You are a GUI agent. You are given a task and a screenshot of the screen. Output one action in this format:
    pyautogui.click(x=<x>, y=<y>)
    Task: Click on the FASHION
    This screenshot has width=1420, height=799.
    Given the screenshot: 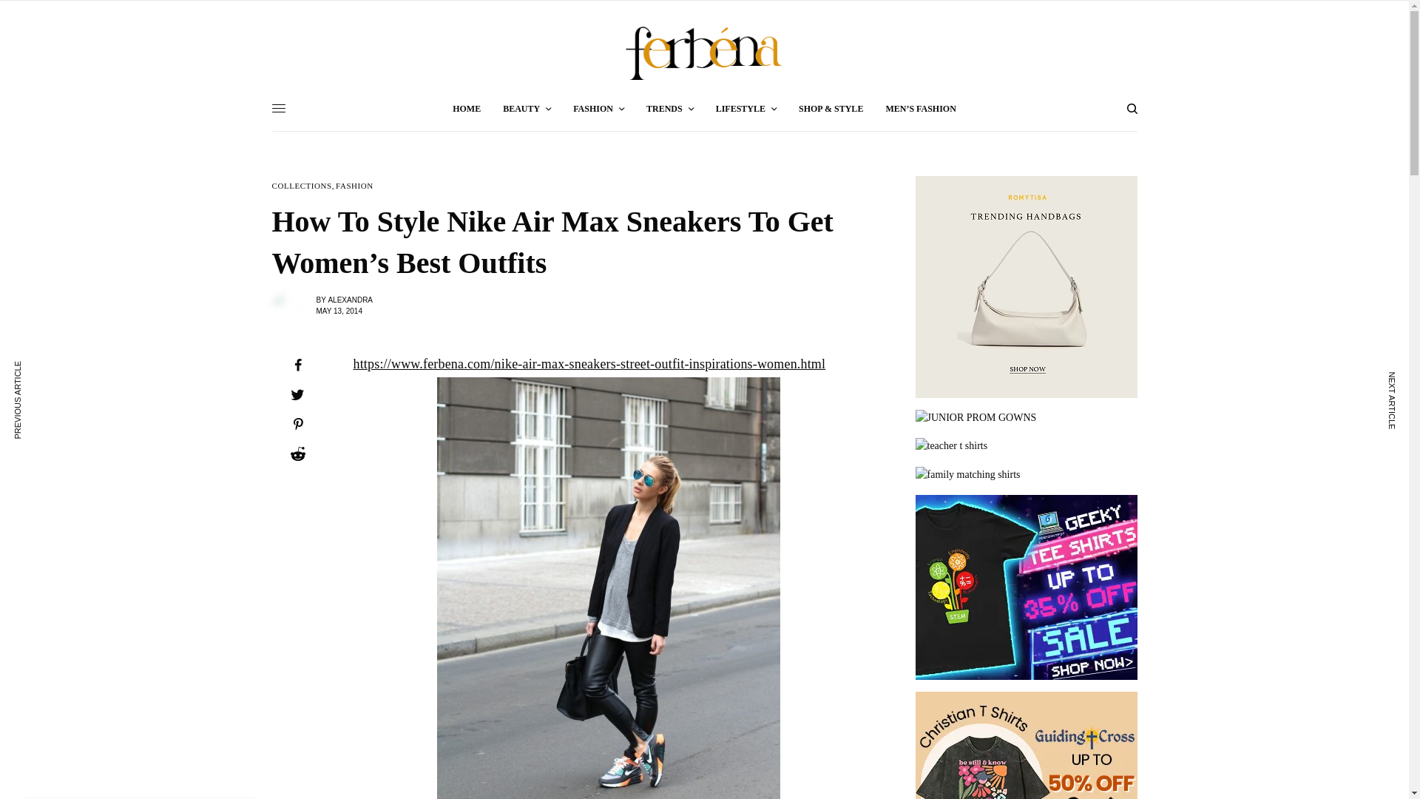 What is the action you would take?
    pyautogui.click(x=599, y=108)
    